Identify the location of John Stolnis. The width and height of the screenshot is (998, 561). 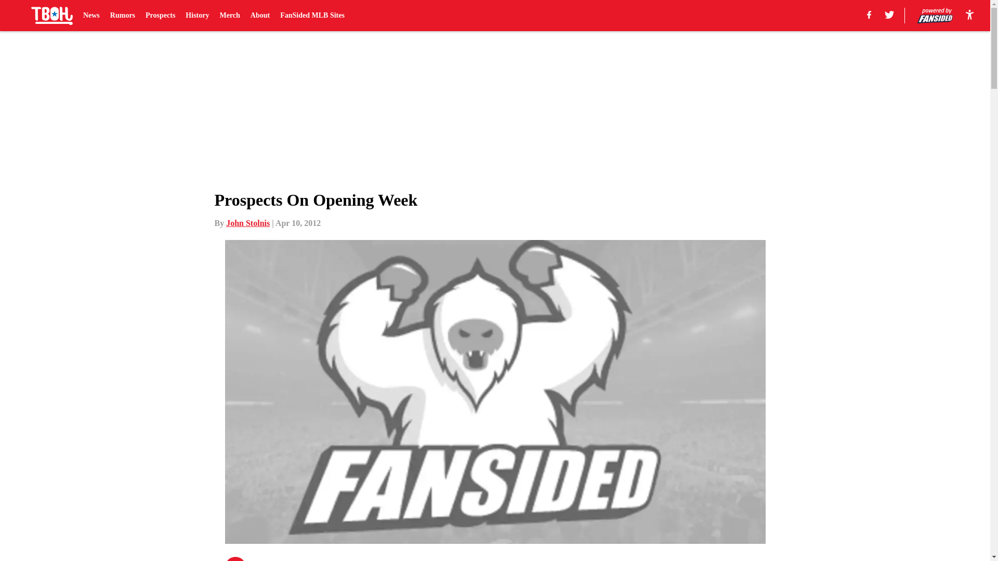
(247, 223).